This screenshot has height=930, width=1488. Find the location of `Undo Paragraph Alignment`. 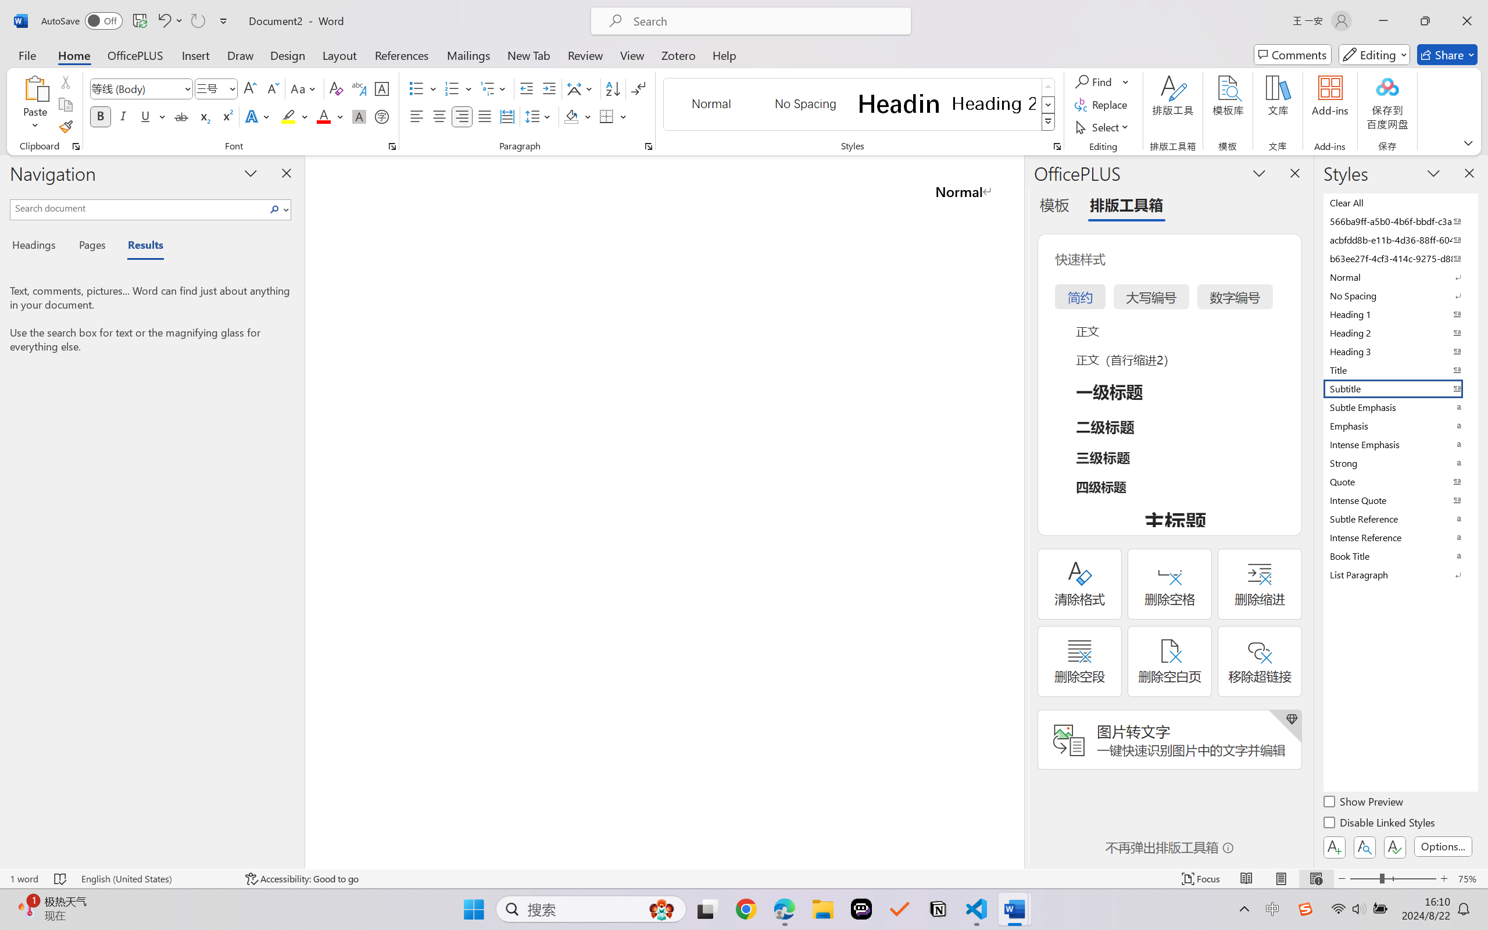

Undo Paragraph Alignment is located at coordinates (170, 21).